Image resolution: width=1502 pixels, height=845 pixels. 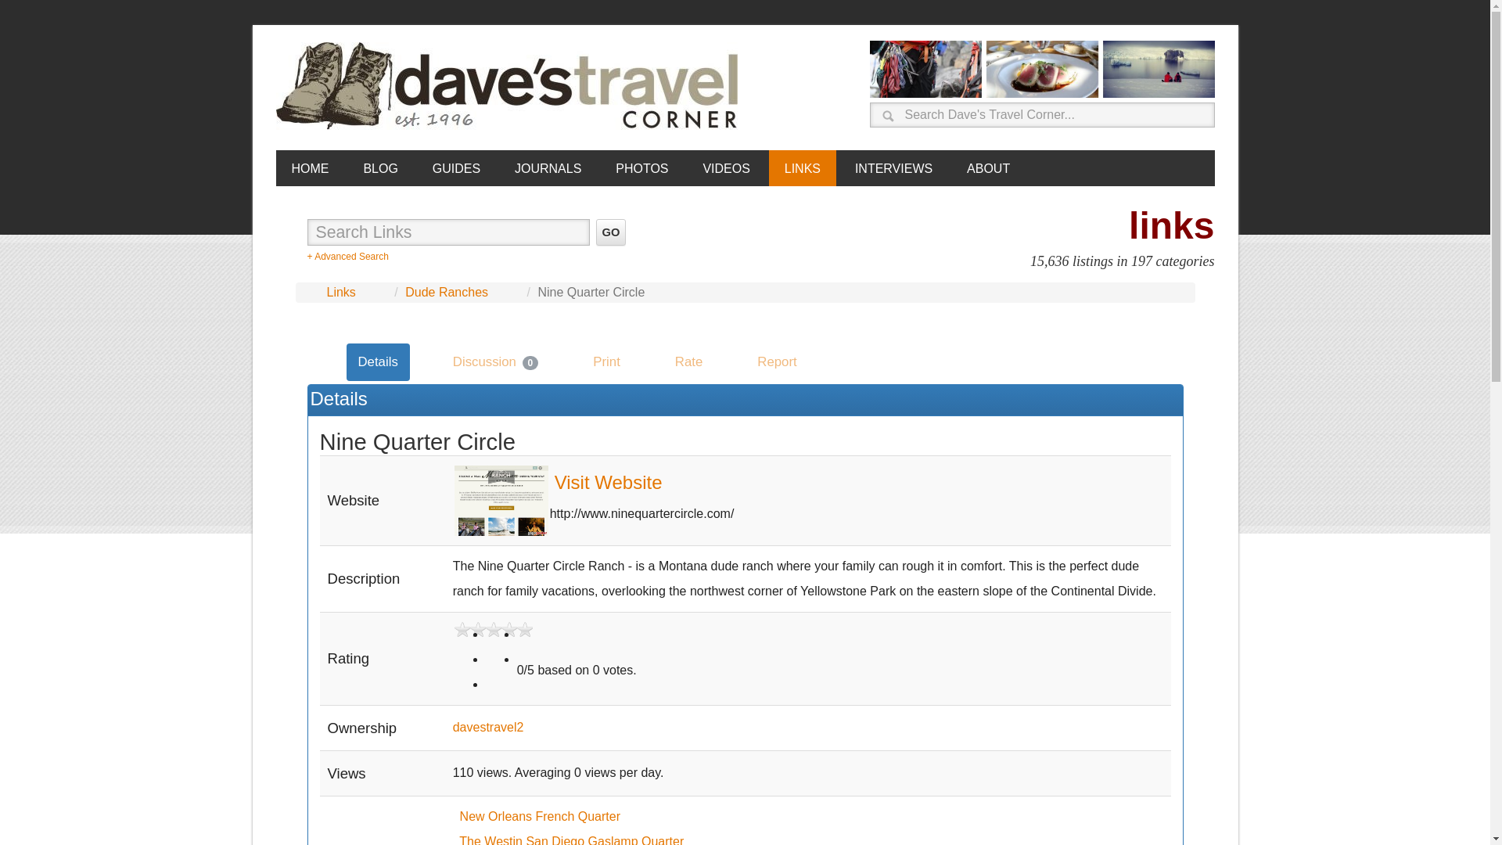 I want to click on Print, so click(x=607, y=361).